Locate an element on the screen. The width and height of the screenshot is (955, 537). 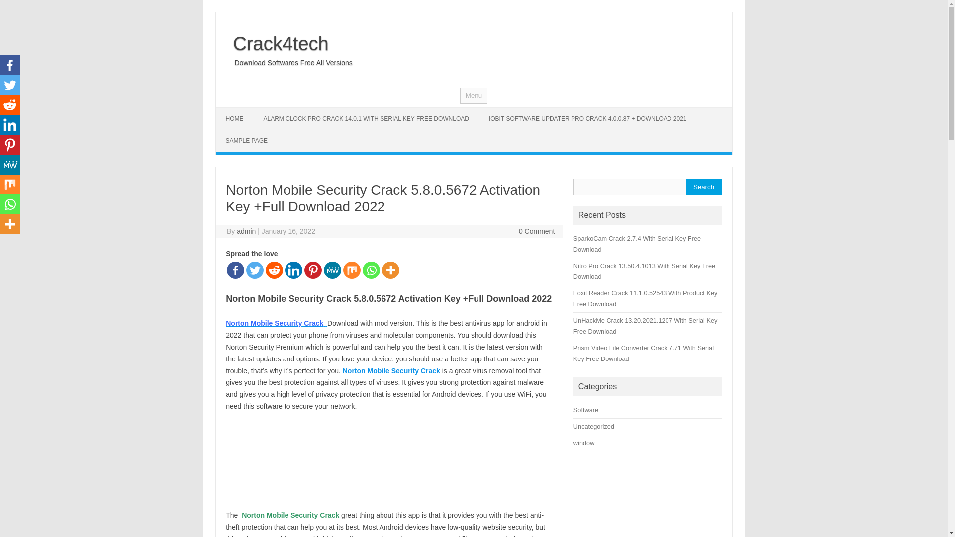
Posts by admin is located at coordinates (246, 231).